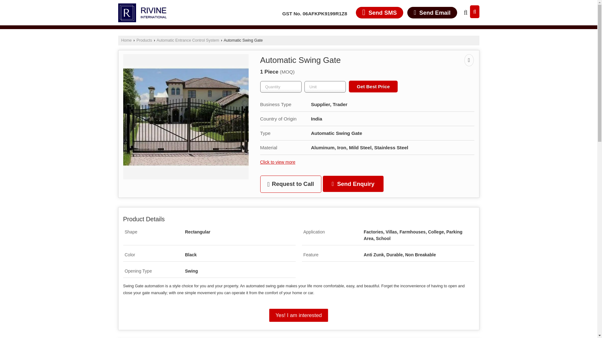  Describe the element at coordinates (432, 13) in the screenshot. I see `Send Email` at that location.